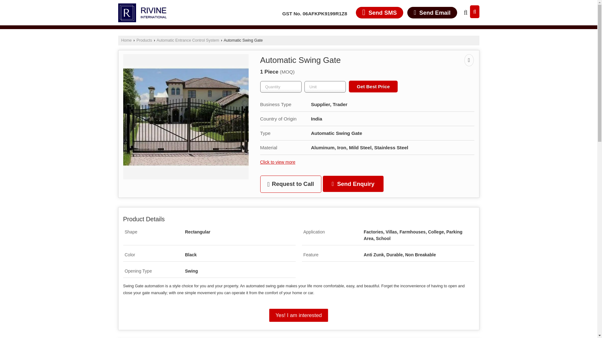  Describe the element at coordinates (432, 13) in the screenshot. I see `Send Email` at that location.